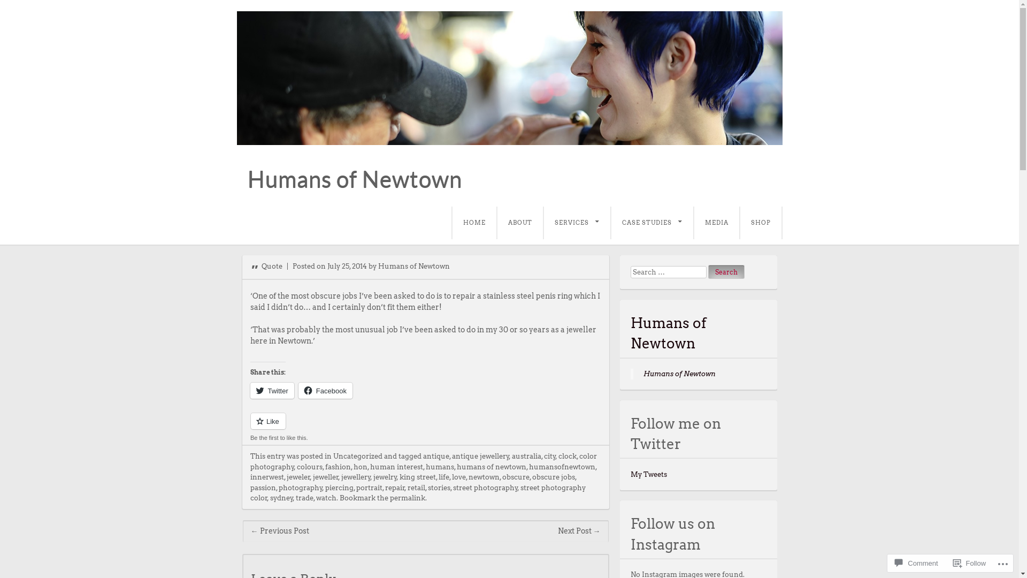  What do you see at coordinates (357, 456) in the screenshot?
I see `Uncategorized` at bounding box center [357, 456].